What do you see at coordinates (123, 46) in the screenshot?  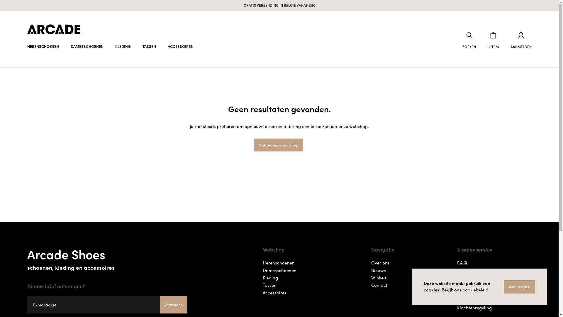 I see `KLEDING` at bounding box center [123, 46].